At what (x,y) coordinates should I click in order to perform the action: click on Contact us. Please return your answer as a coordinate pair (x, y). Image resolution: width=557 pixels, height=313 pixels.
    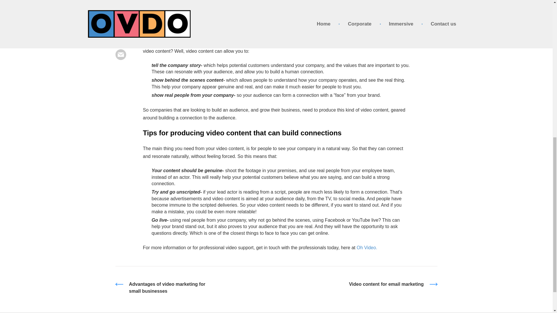
    Looking at the image, I should click on (339, 57).